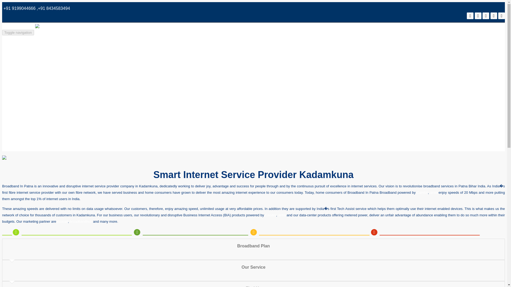 Image resolution: width=511 pixels, height=287 pixels. I want to click on About us, so click(34, 73).